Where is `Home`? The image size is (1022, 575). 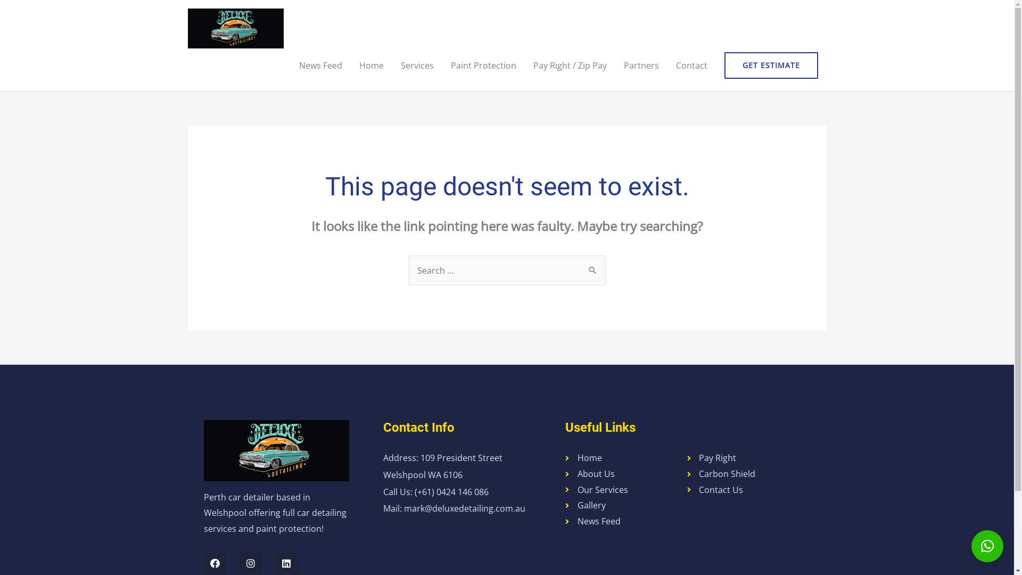 Home is located at coordinates (371, 65).